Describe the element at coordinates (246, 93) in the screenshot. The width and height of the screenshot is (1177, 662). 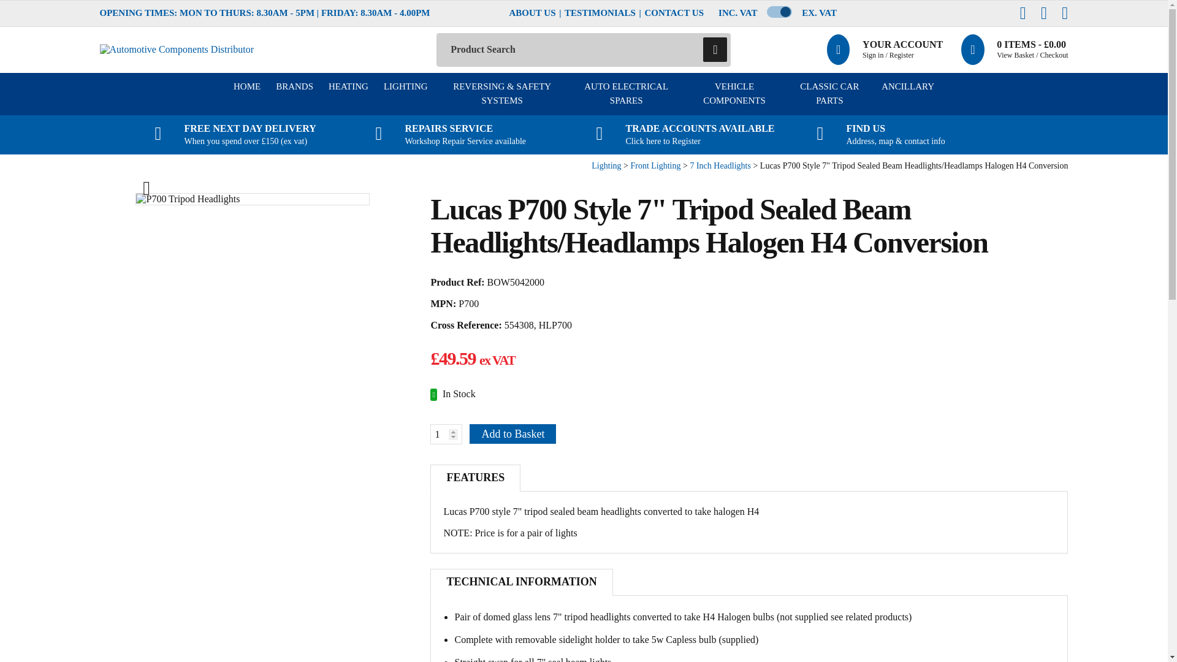
I see `HOME` at that location.